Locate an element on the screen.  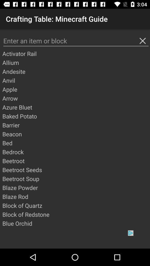
press the item above beacon app is located at coordinates (76, 125).